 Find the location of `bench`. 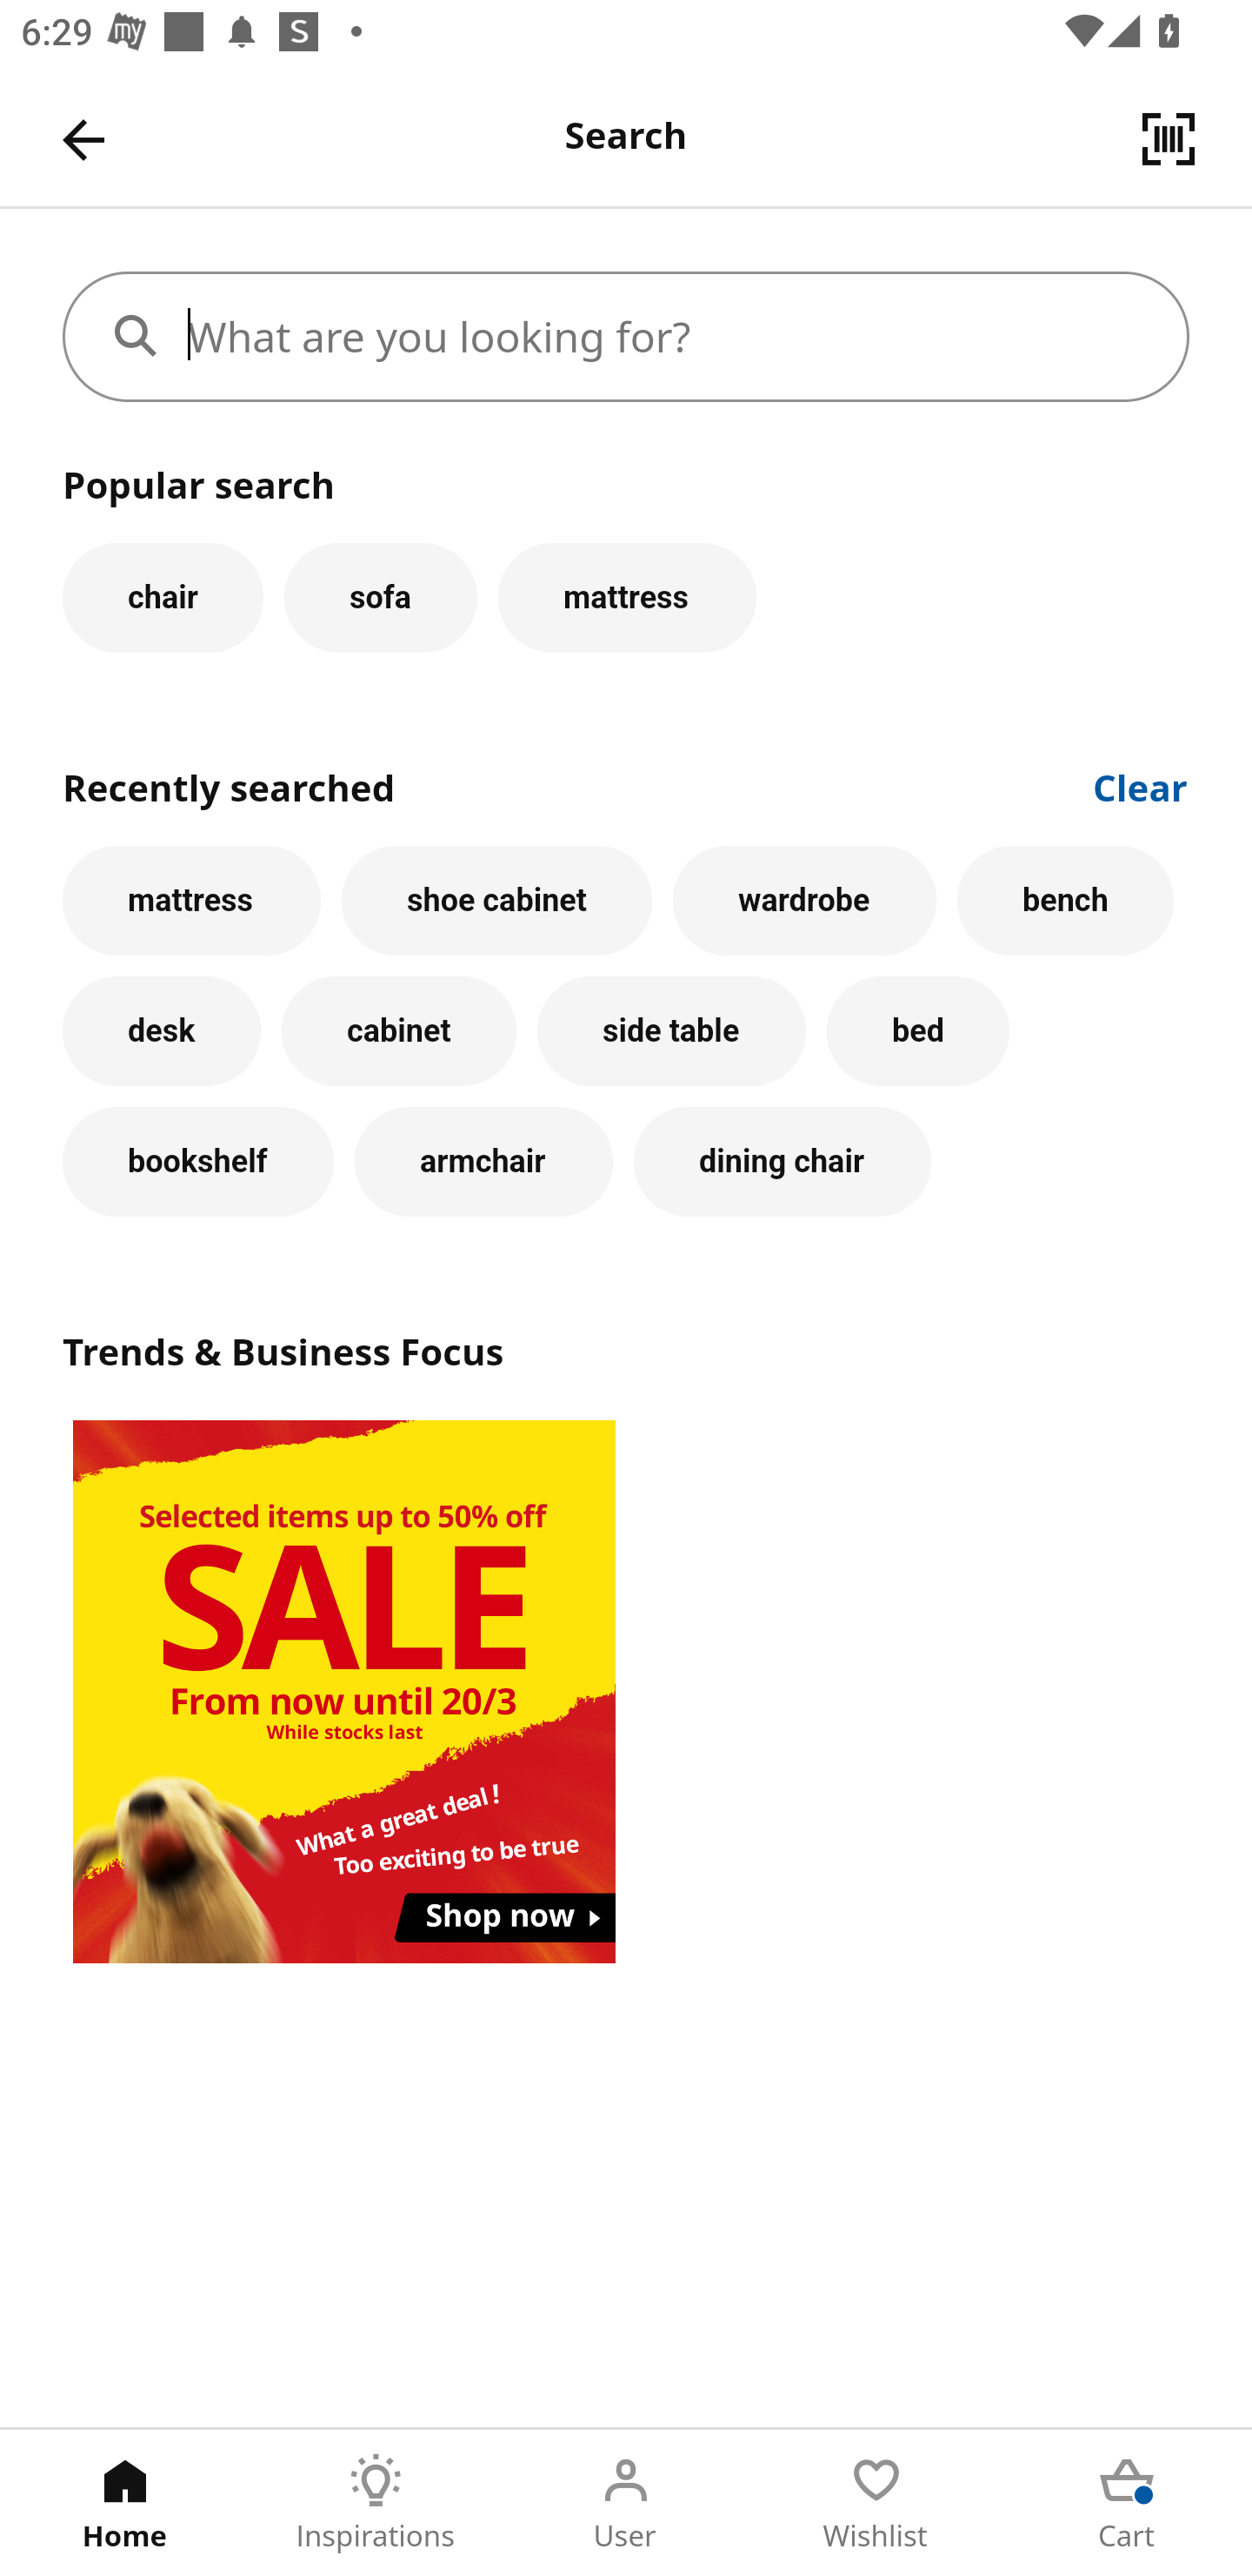

bench is located at coordinates (1066, 900).